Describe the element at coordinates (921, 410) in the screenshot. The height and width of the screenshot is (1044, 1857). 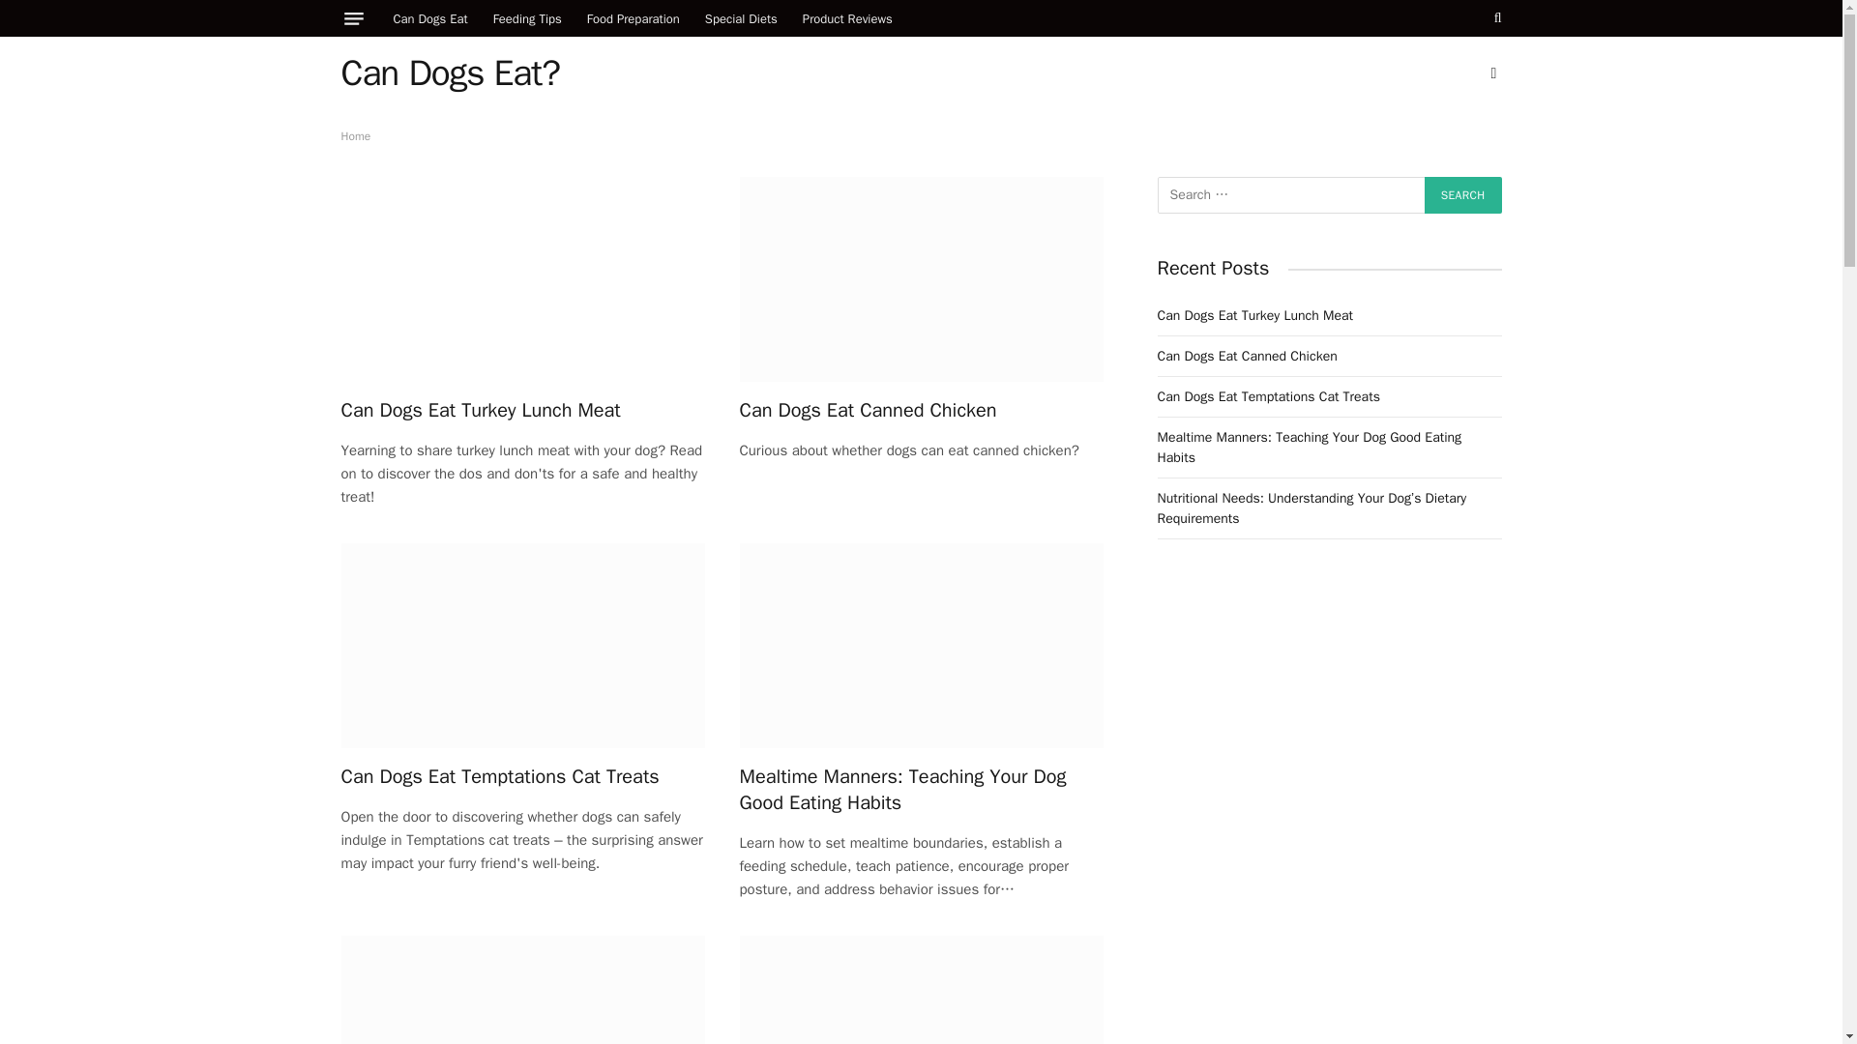
I see `Can Dogs Eat Canned Chicken` at that location.